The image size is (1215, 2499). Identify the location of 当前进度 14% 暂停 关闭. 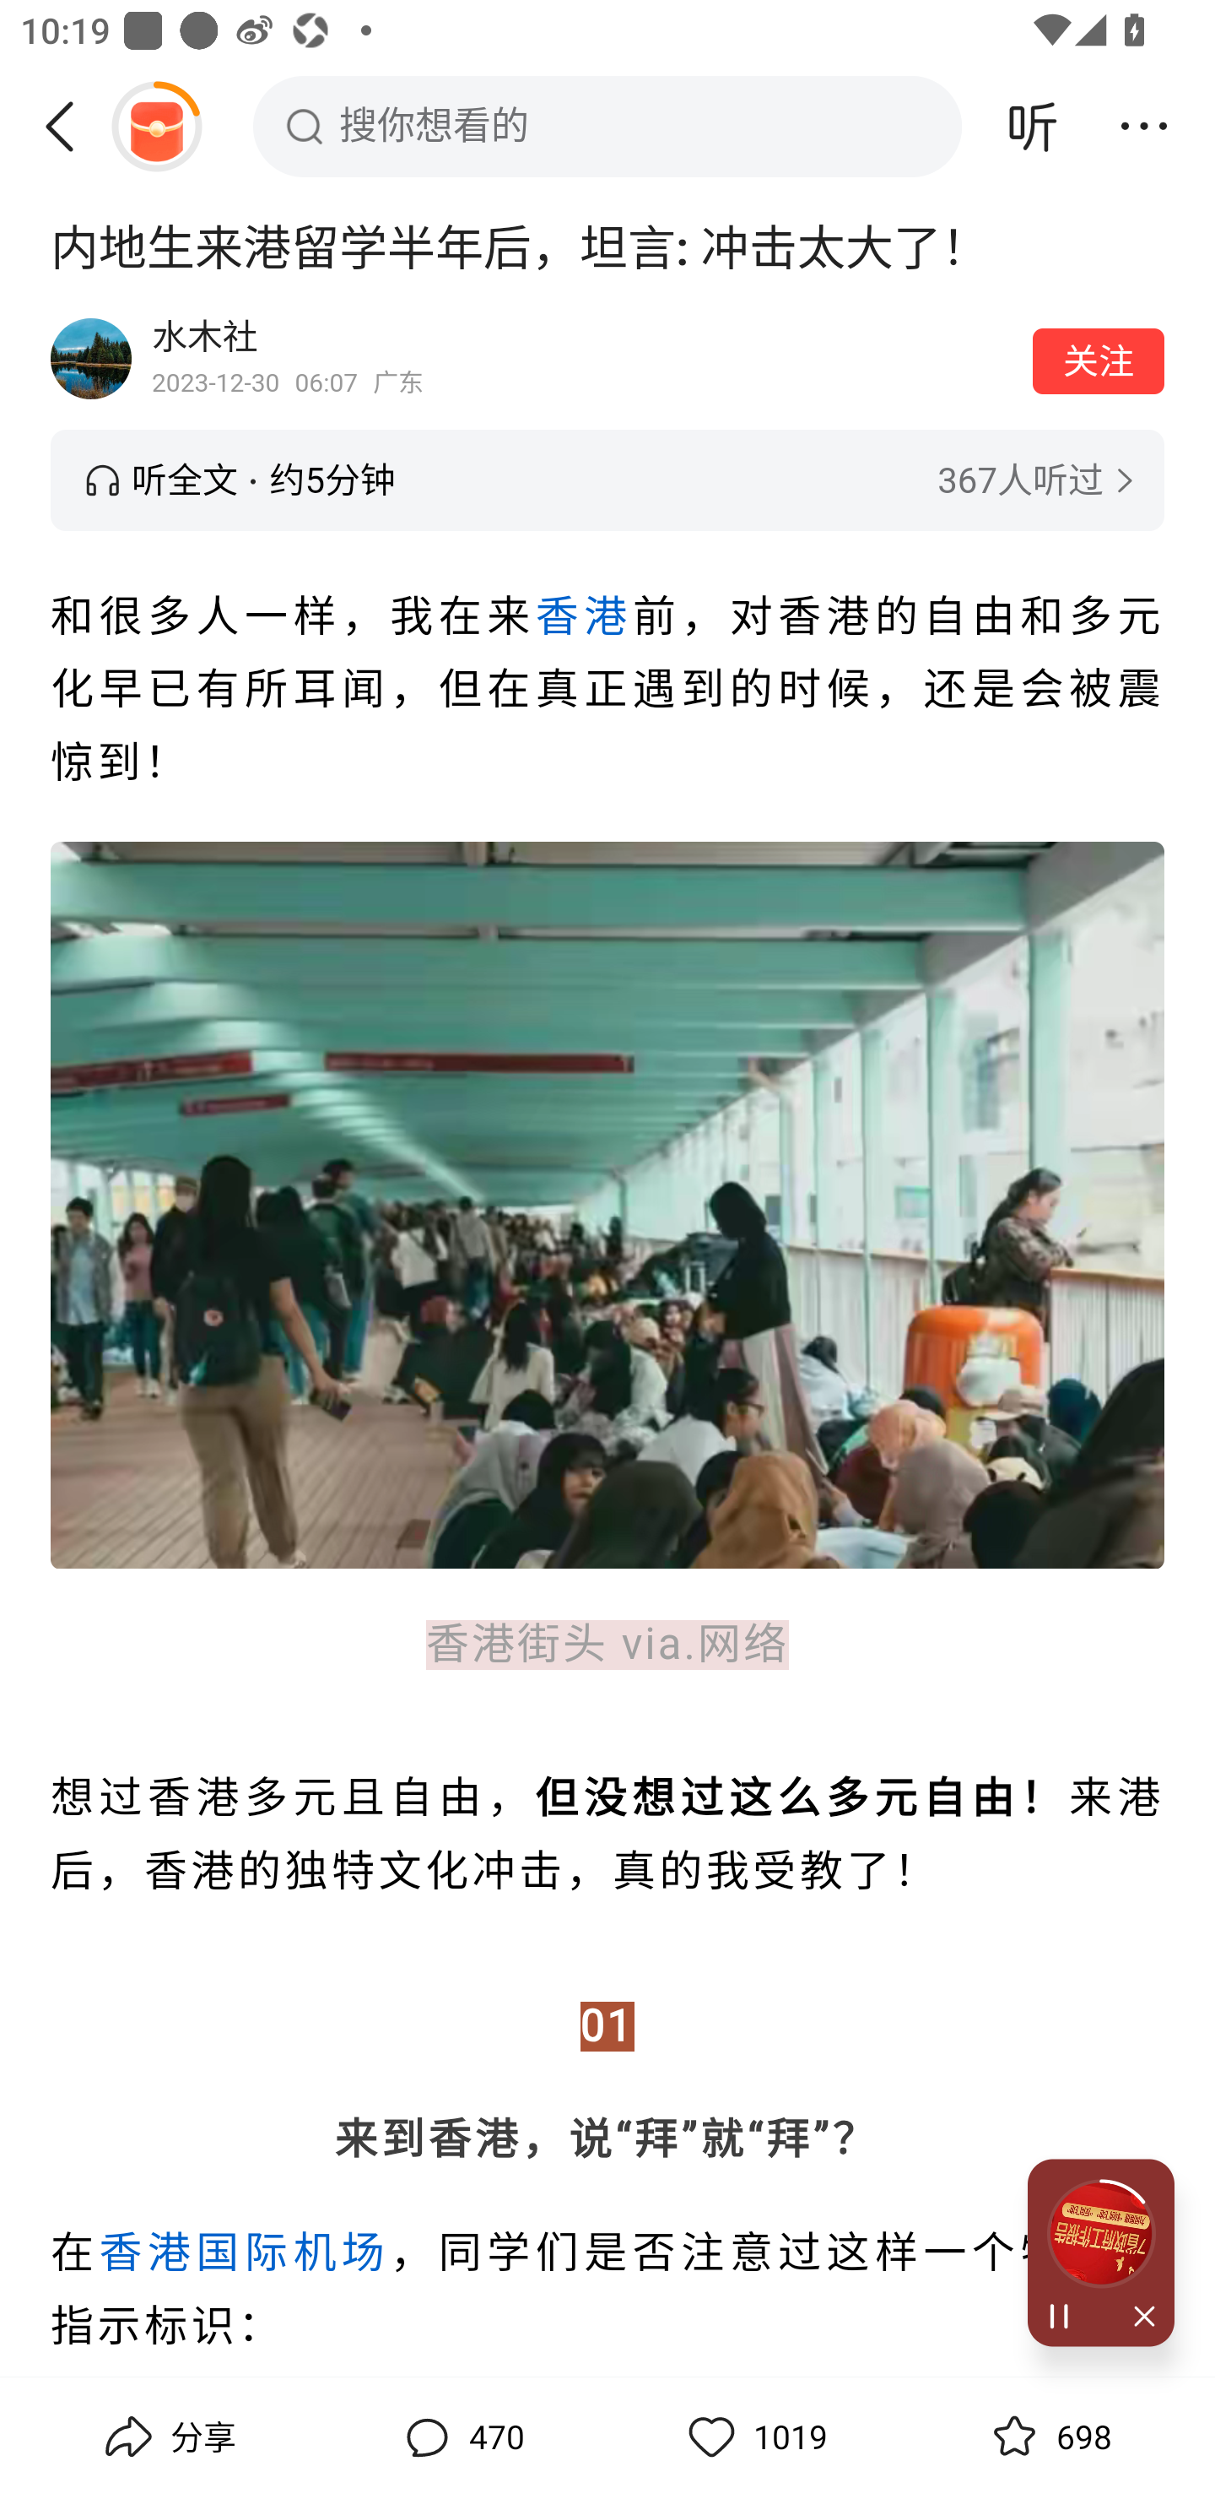
(1101, 2252).